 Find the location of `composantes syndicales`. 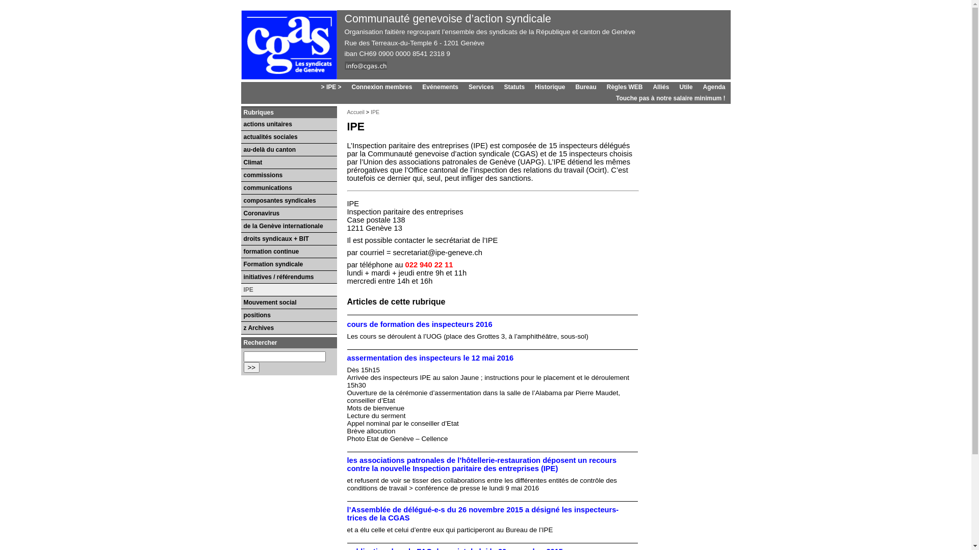

composantes syndicales is located at coordinates (289, 201).